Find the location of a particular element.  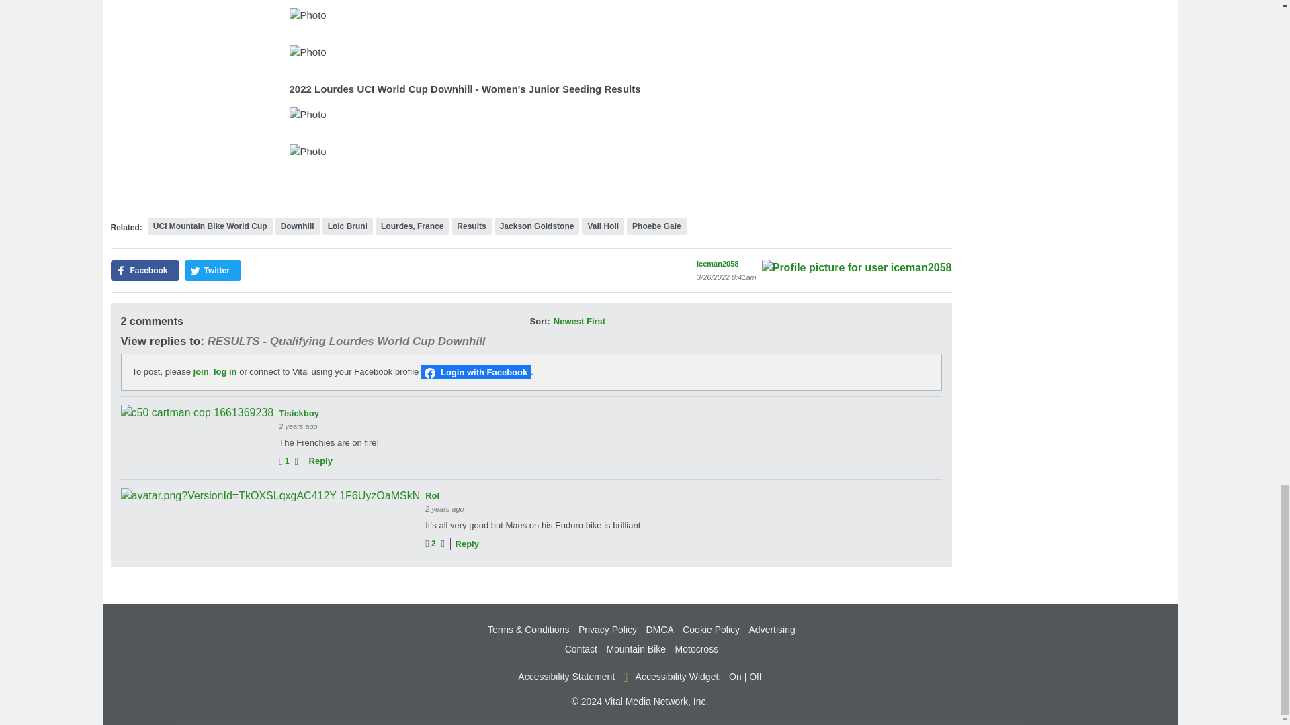

Tisickboy is located at coordinates (198, 412).